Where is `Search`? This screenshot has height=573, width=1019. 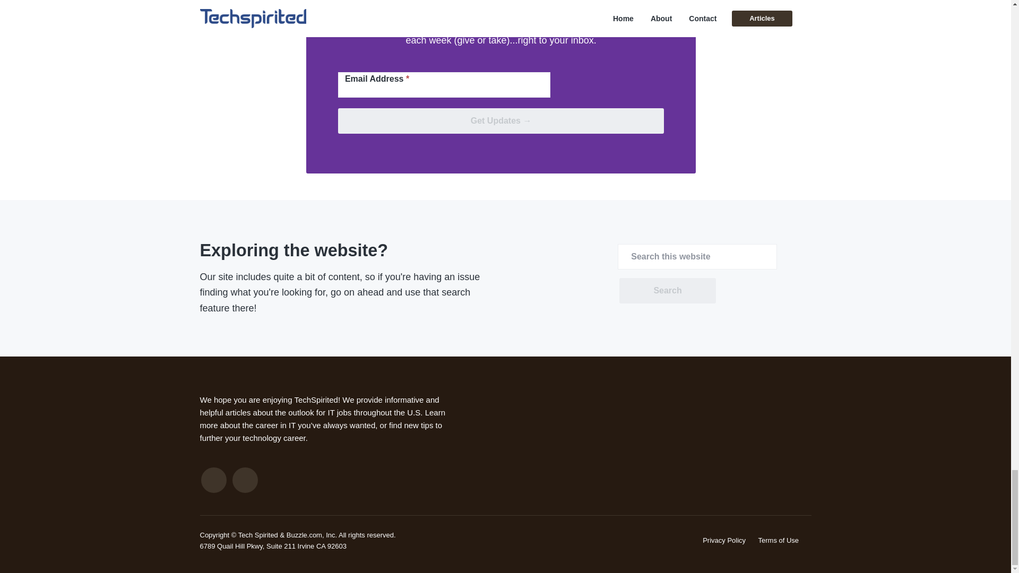
Search is located at coordinates (667, 291).